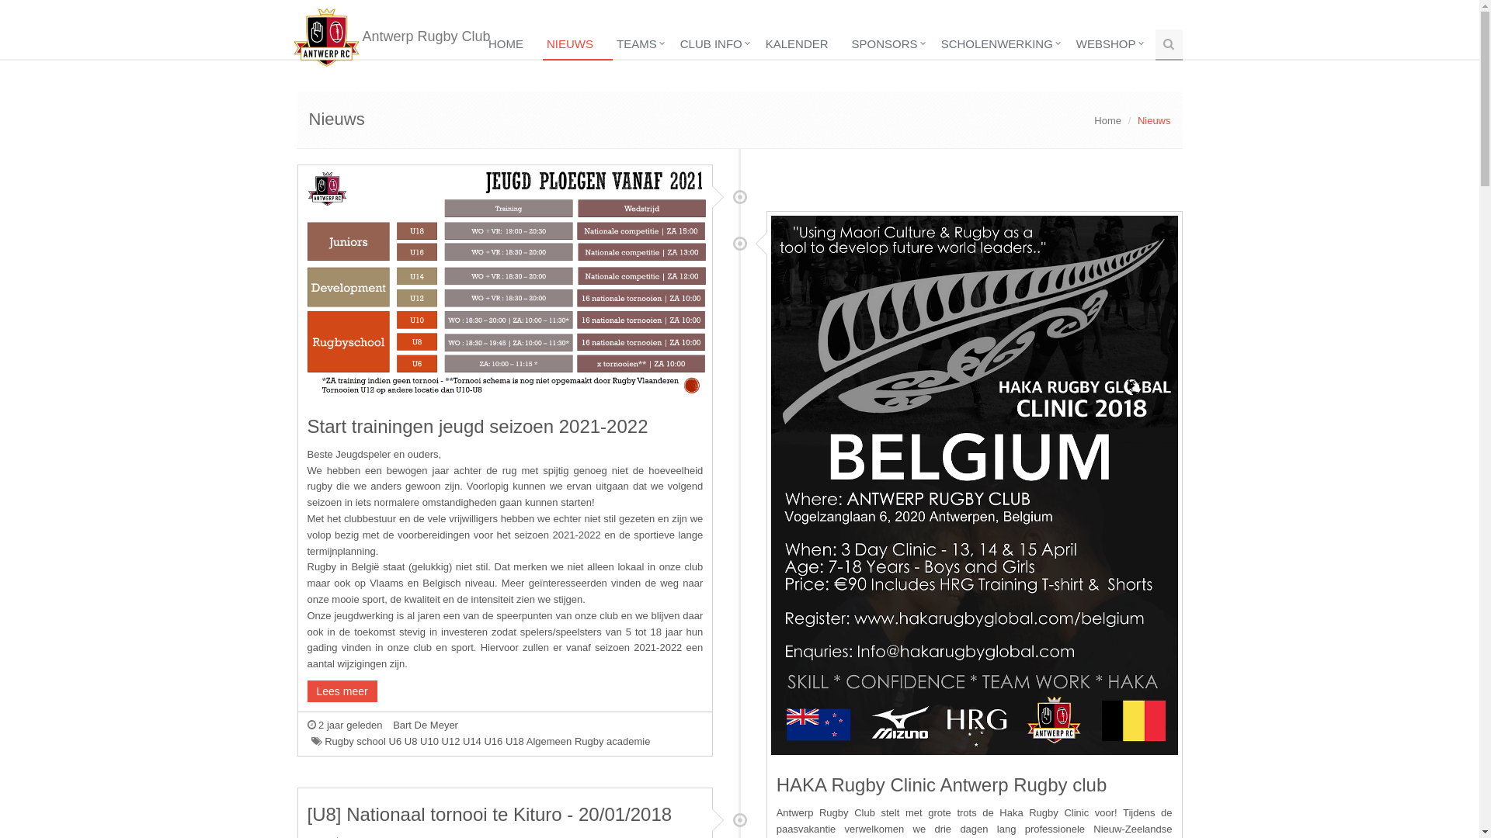  I want to click on HAKA Rugby Clinic Antwerp Rugby club, so click(942, 785).